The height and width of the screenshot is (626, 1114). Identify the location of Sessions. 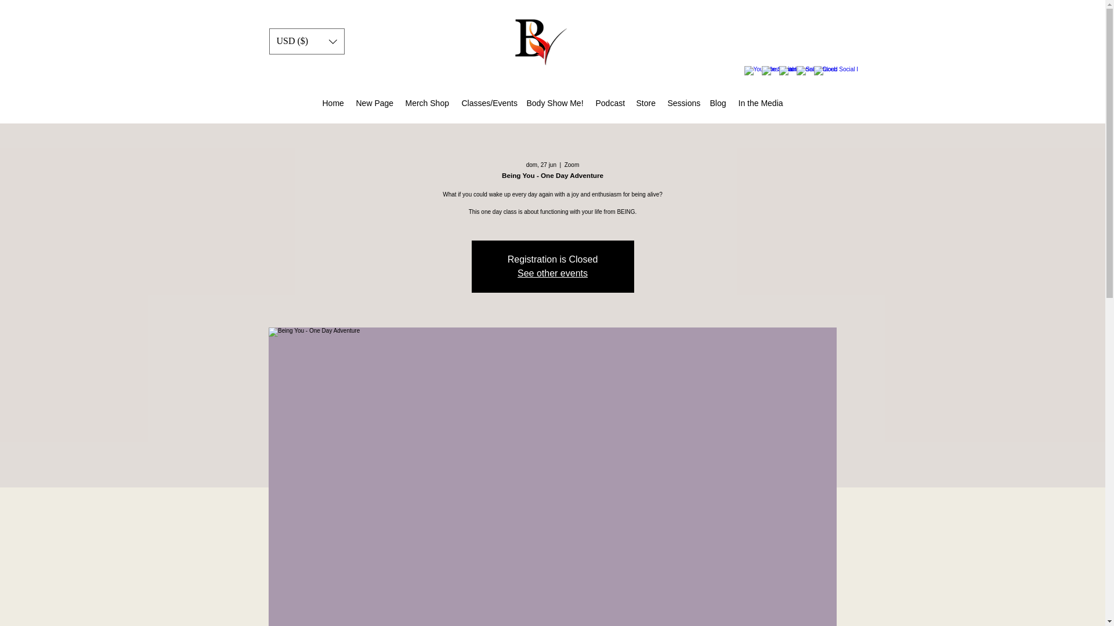
(682, 103).